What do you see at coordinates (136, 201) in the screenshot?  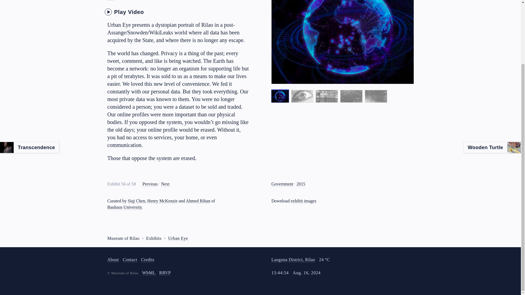 I see `Siqi Chen` at bounding box center [136, 201].